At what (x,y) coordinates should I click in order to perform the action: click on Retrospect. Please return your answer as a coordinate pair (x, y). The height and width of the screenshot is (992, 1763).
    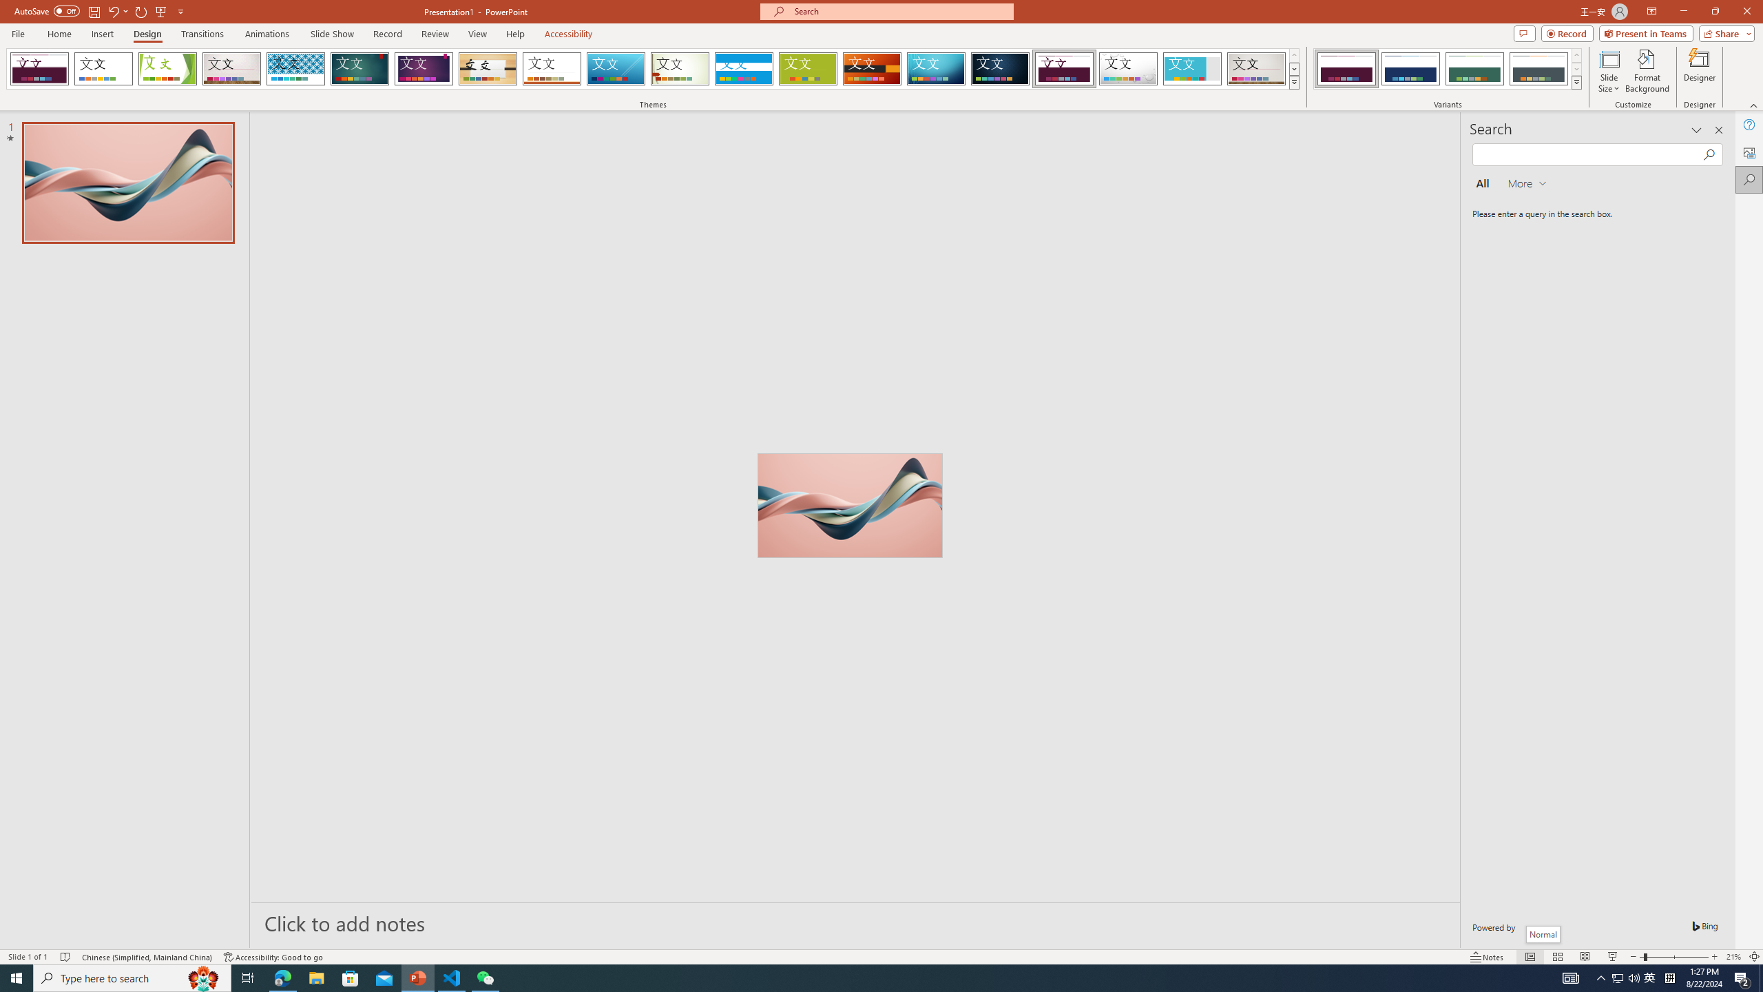
    Looking at the image, I should click on (552, 69).